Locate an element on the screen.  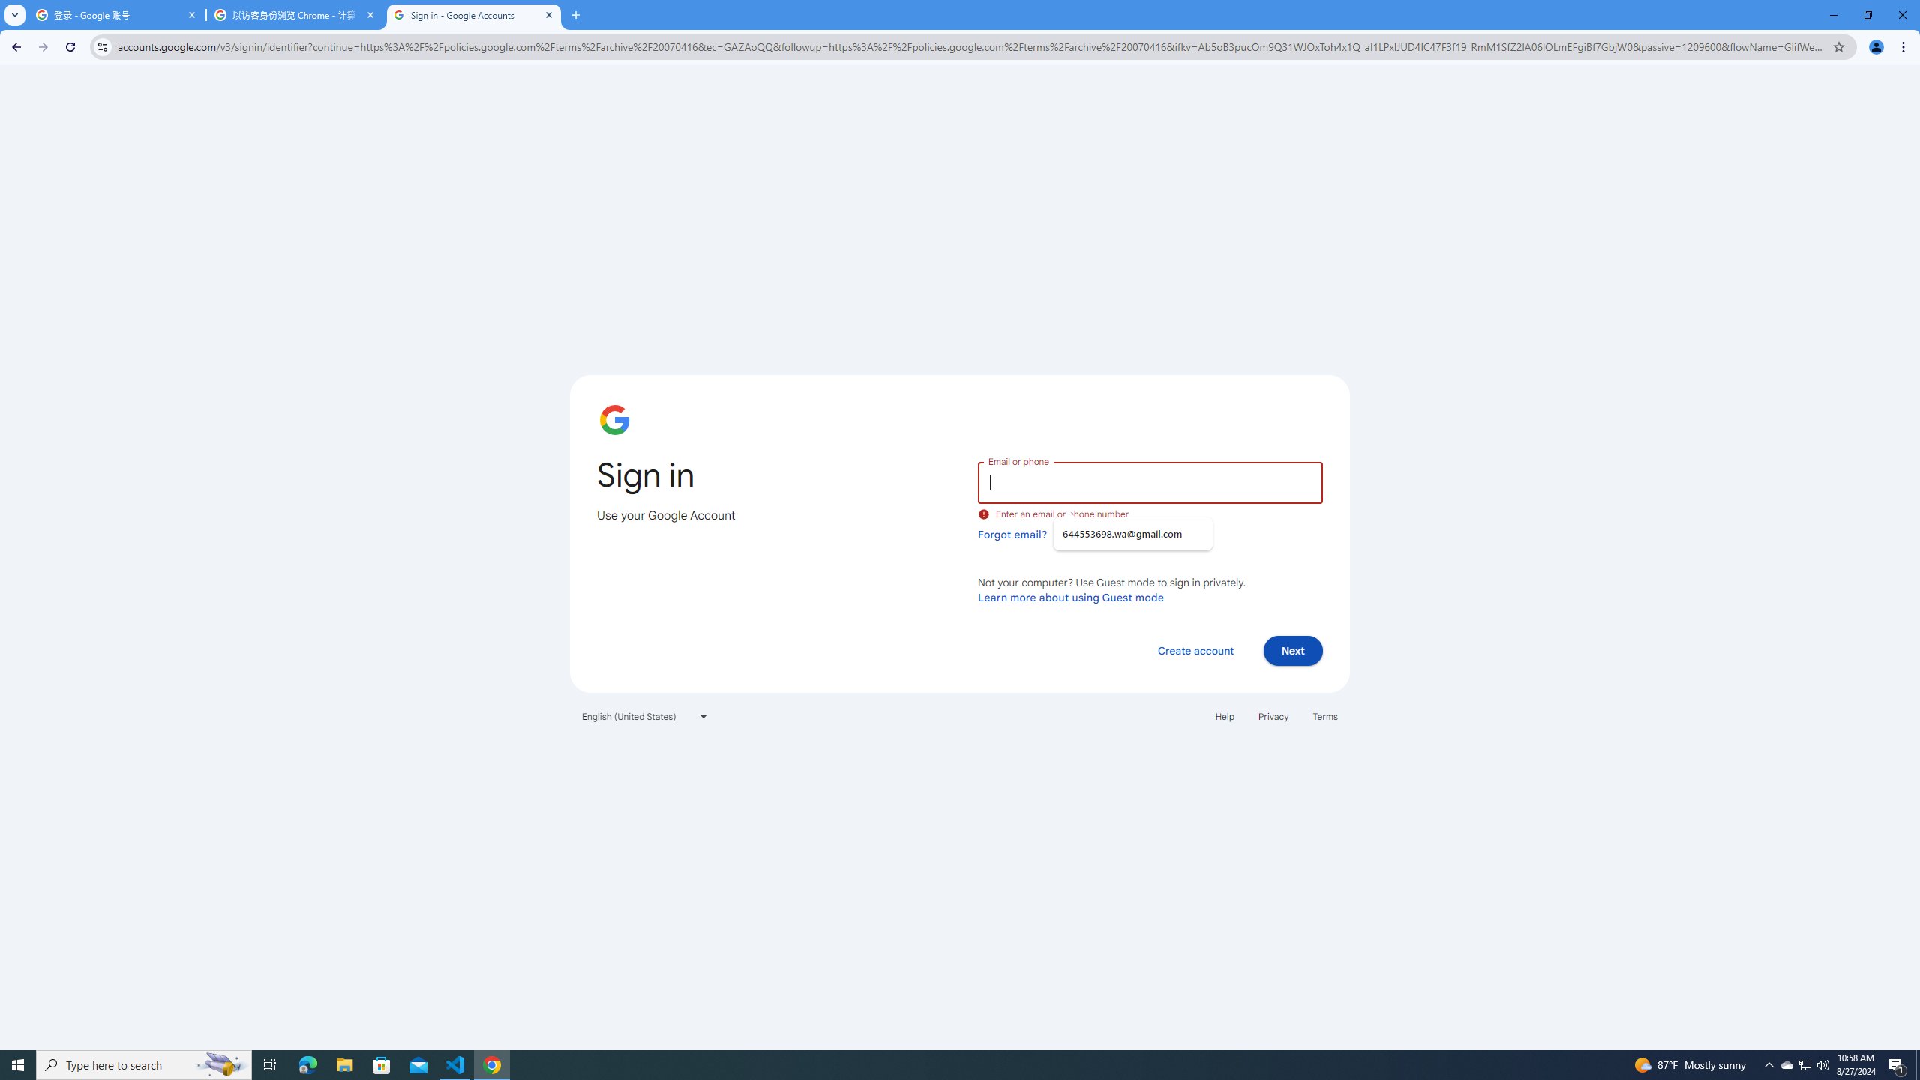
644553698.wa@gmail.com is located at coordinates (1132, 534).